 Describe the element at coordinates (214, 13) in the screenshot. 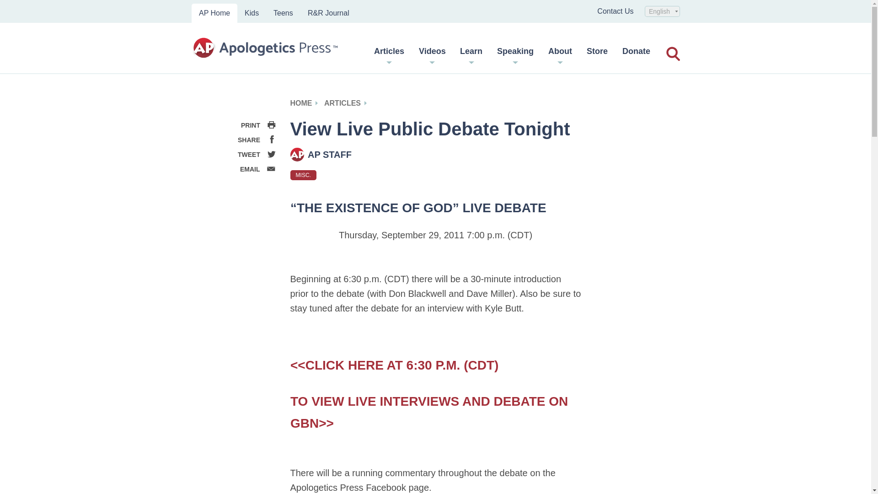

I see `AP Home` at that location.